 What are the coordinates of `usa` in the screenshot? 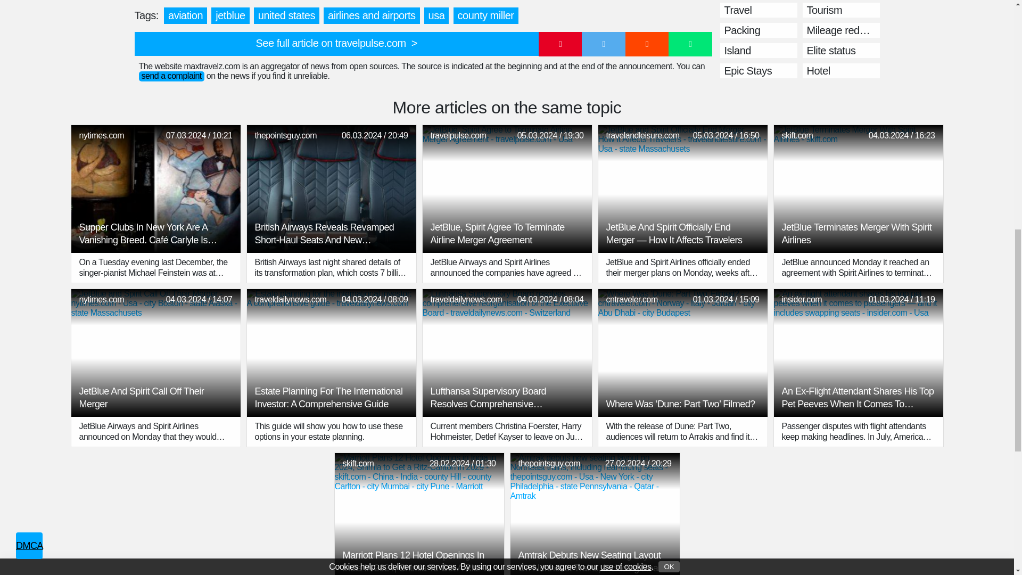 It's located at (436, 16).